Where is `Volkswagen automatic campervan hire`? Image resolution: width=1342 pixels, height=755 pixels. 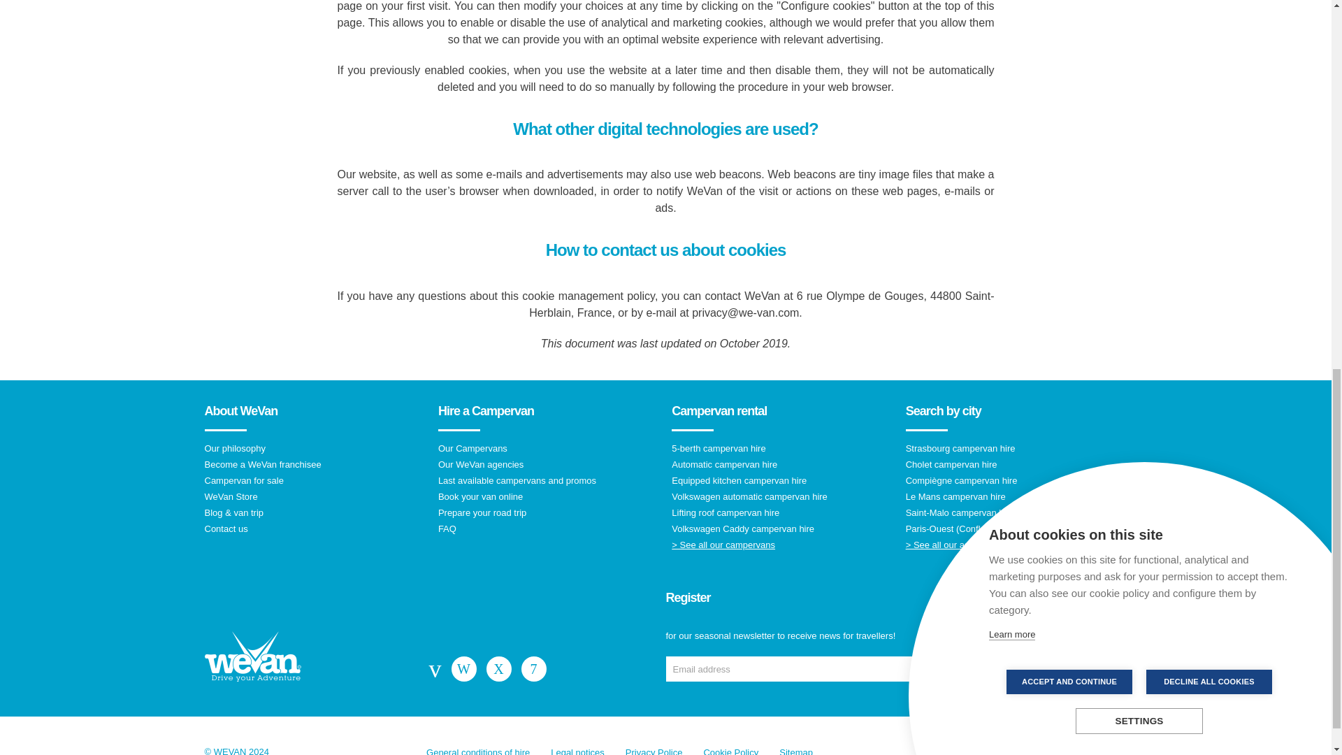 Volkswagen automatic campervan hire is located at coordinates (783, 496).